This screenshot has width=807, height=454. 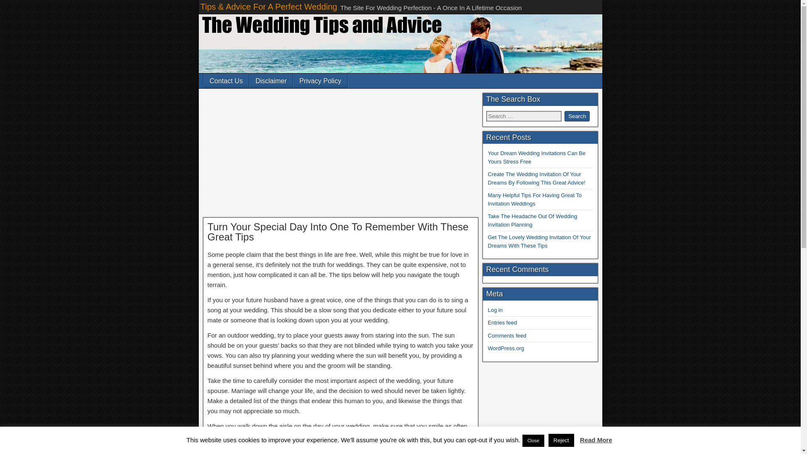 What do you see at coordinates (320, 81) in the screenshot?
I see `Privacy Policy` at bounding box center [320, 81].